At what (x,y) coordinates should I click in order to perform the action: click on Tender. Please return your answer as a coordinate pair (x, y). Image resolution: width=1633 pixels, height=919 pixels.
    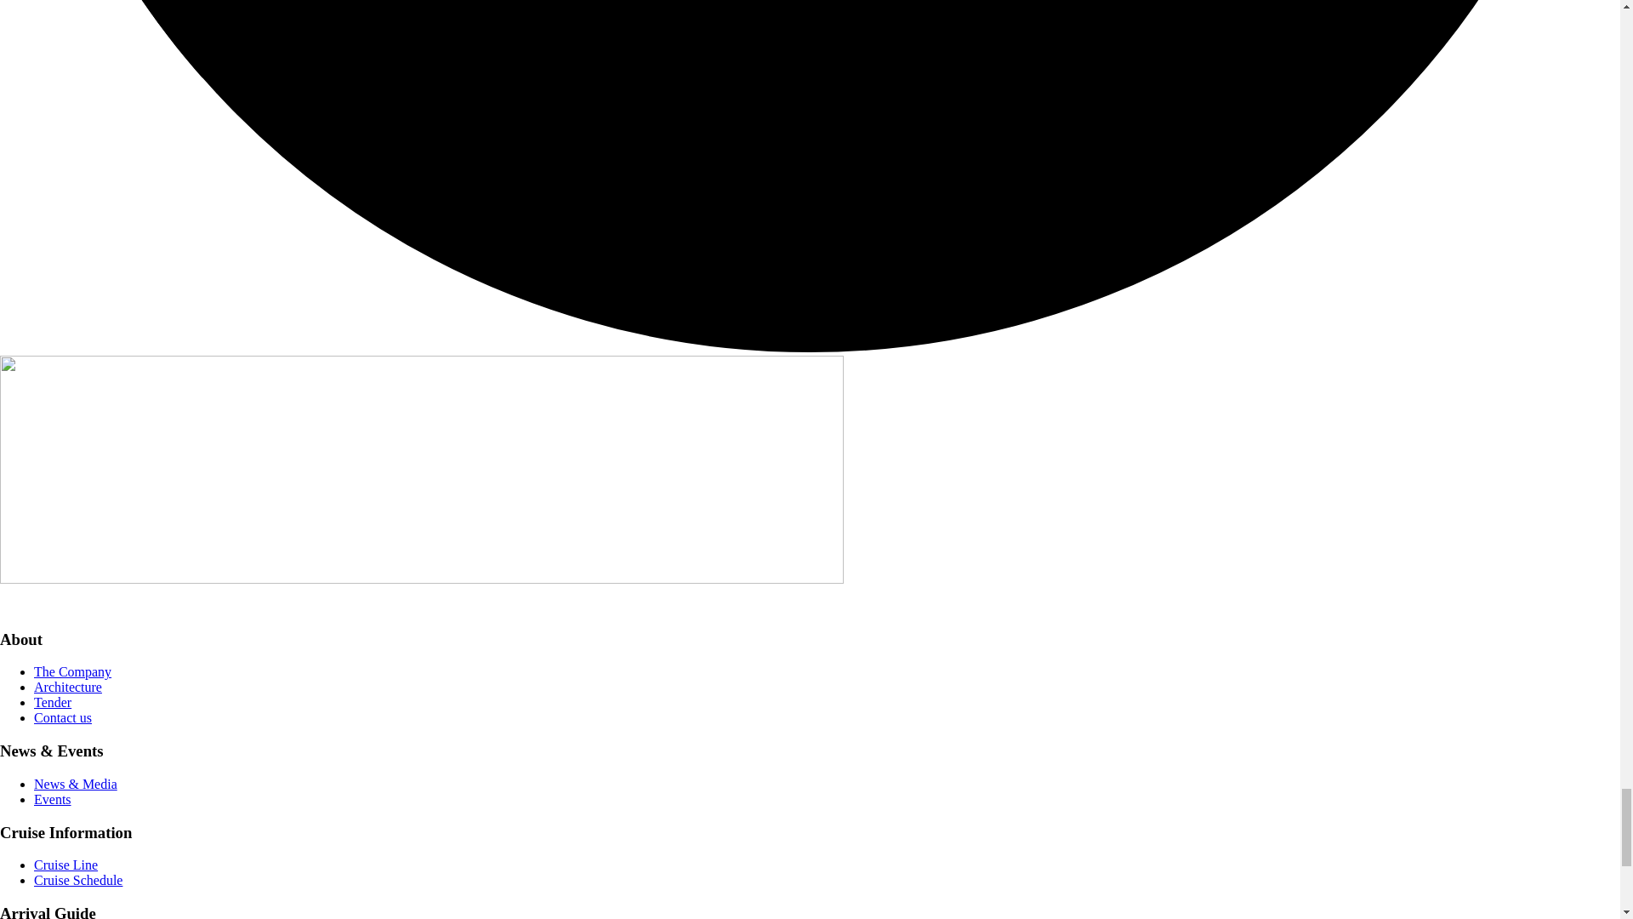
    Looking at the image, I should click on (53, 701).